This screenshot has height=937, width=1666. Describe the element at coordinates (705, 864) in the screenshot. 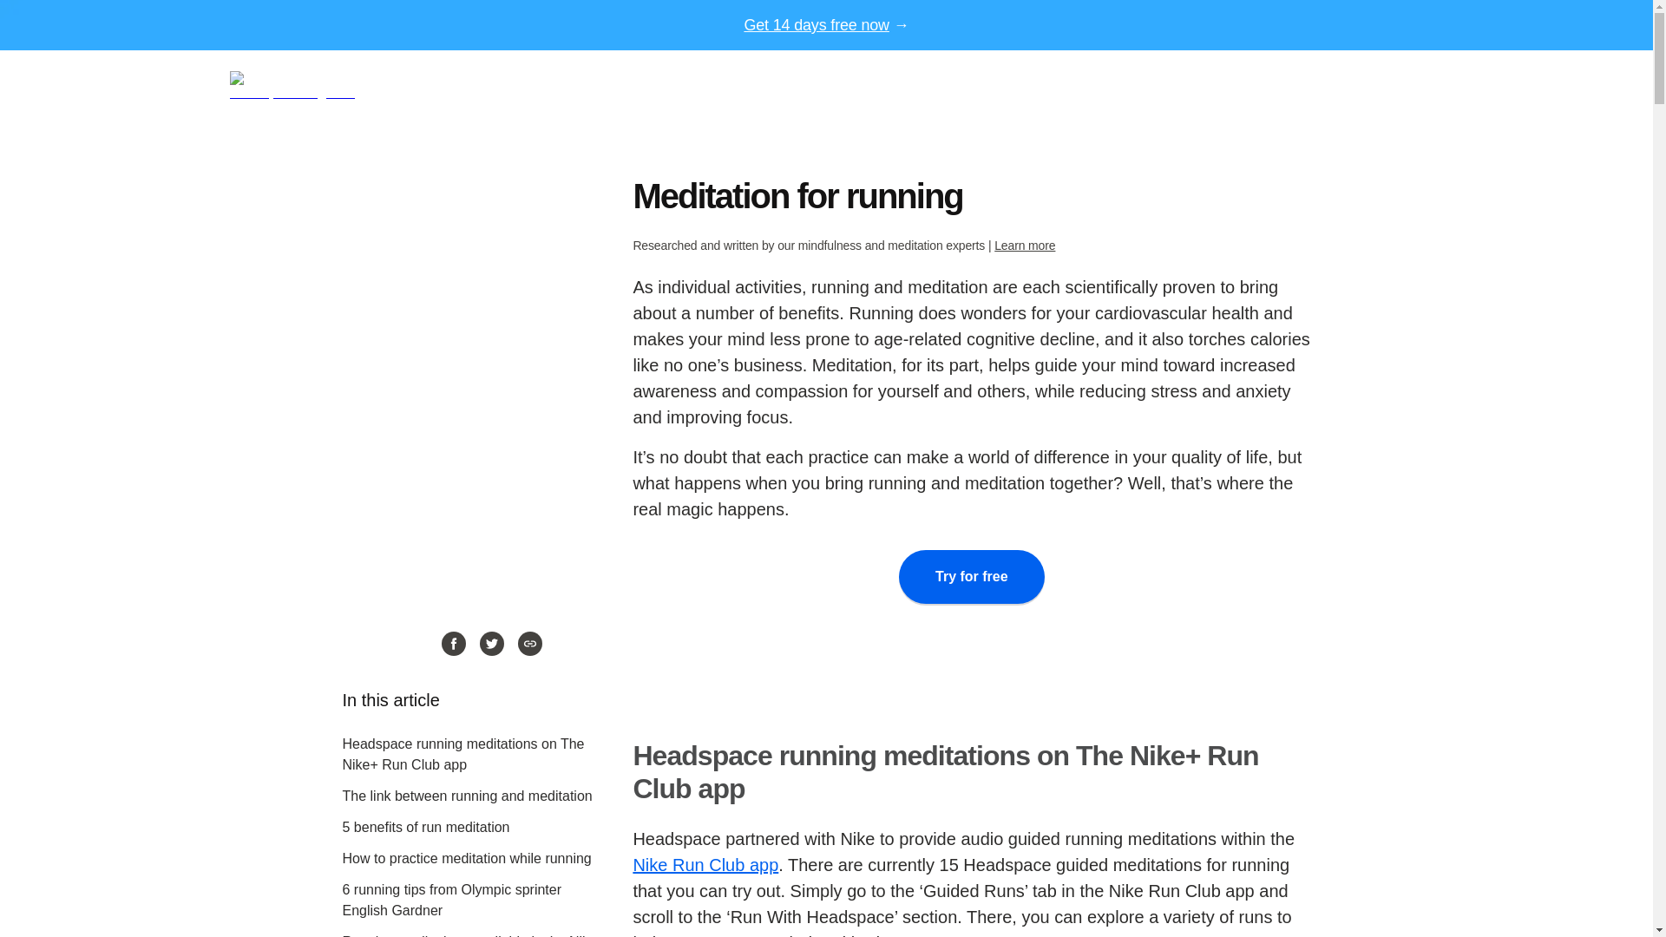

I see `Nike Run Club app` at that location.